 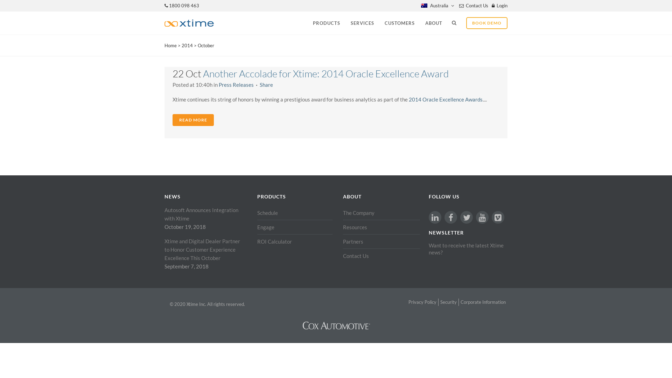 What do you see at coordinates (381, 256) in the screenshot?
I see `Contact Us` at bounding box center [381, 256].